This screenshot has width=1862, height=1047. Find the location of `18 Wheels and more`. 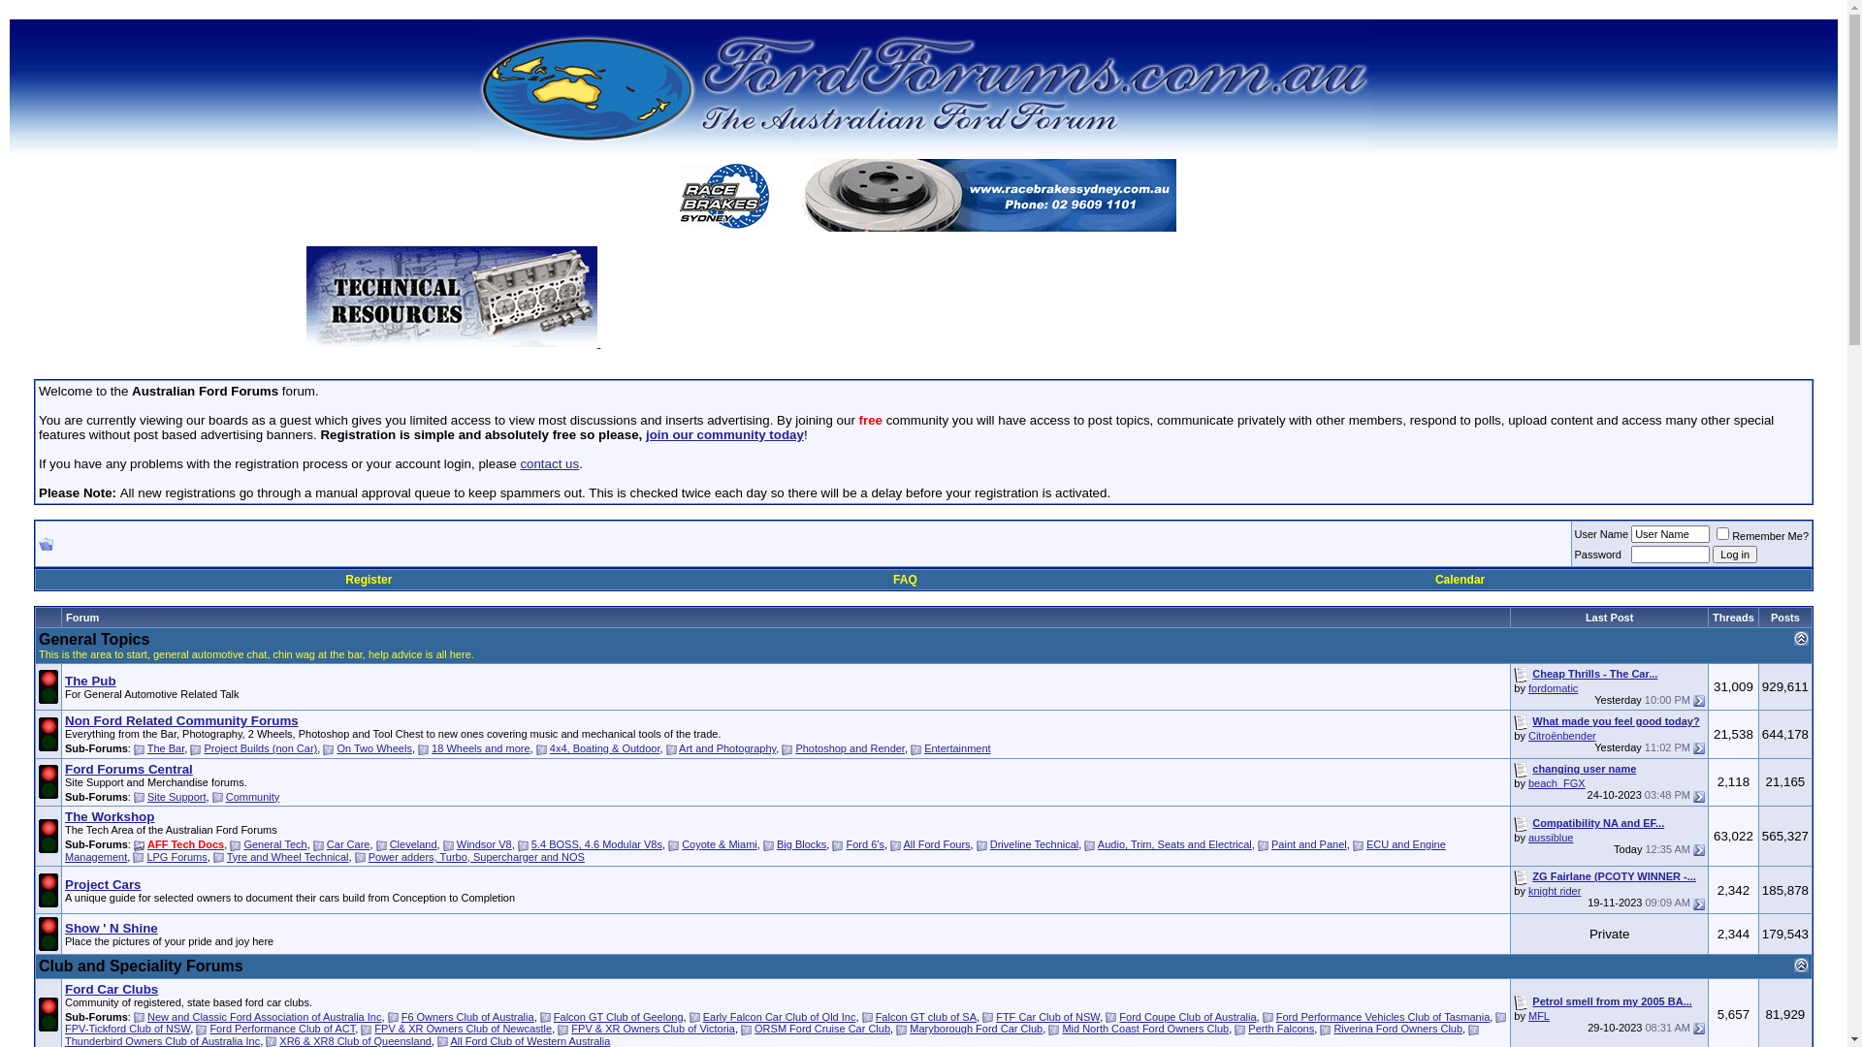

18 Wheels and more is located at coordinates (481, 748).